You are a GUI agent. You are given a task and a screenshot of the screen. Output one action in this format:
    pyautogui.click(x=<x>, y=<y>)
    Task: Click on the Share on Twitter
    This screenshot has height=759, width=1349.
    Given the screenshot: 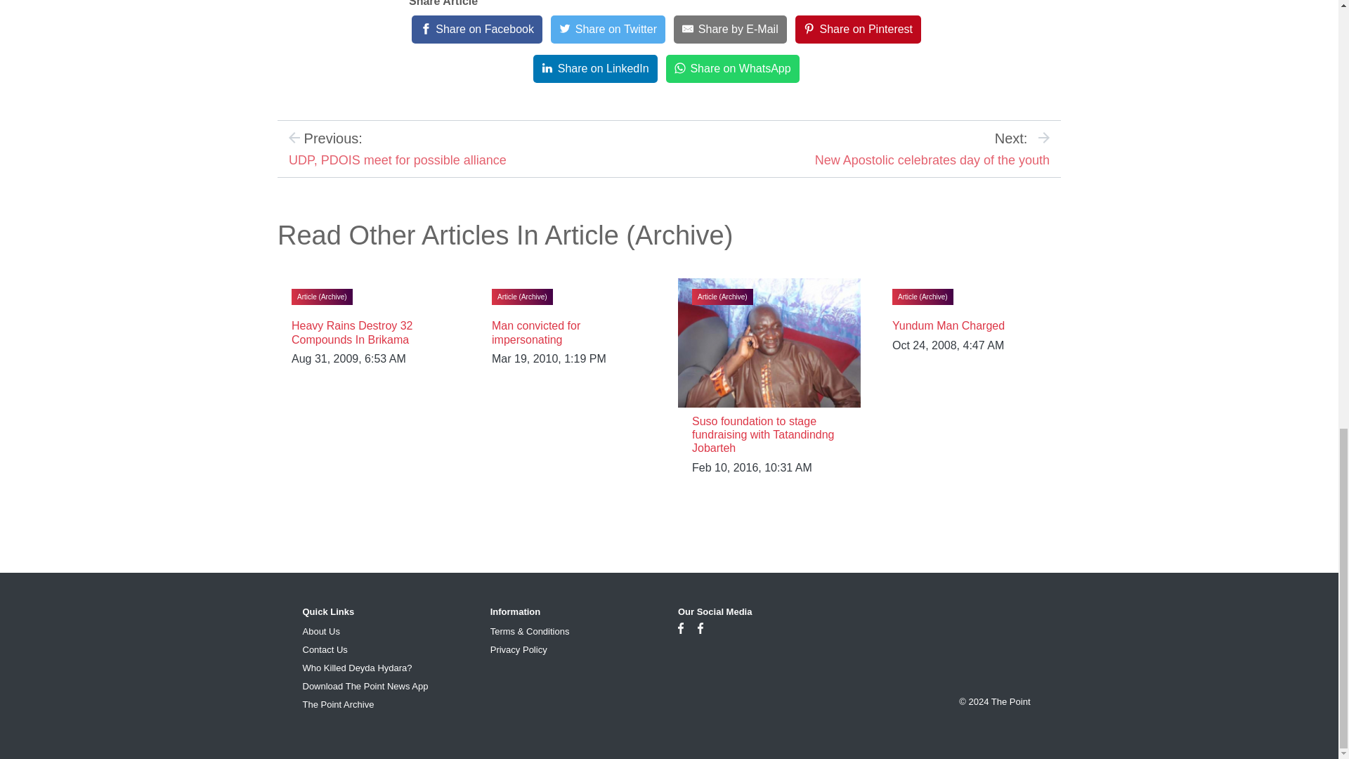 What is the action you would take?
    pyautogui.click(x=607, y=29)
    